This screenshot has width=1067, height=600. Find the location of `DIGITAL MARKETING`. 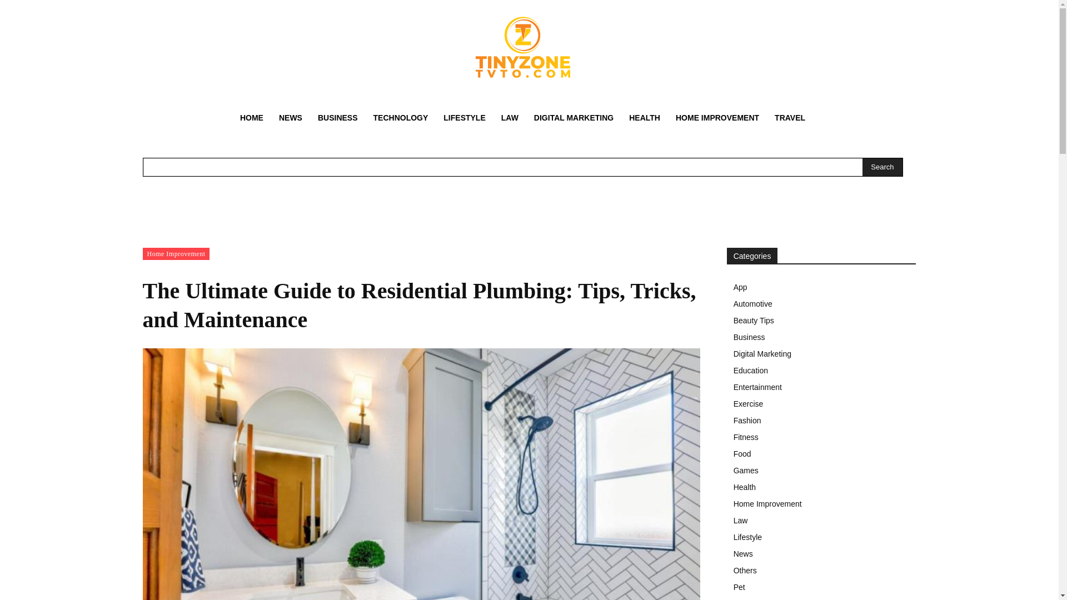

DIGITAL MARKETING is located at coordinates (574, 118).